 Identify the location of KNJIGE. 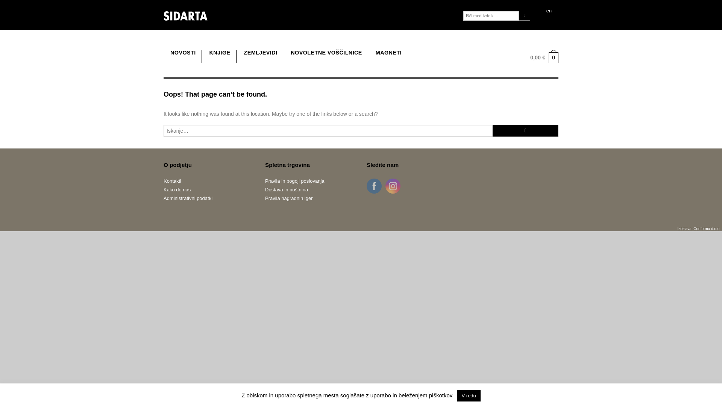
(220, 53).